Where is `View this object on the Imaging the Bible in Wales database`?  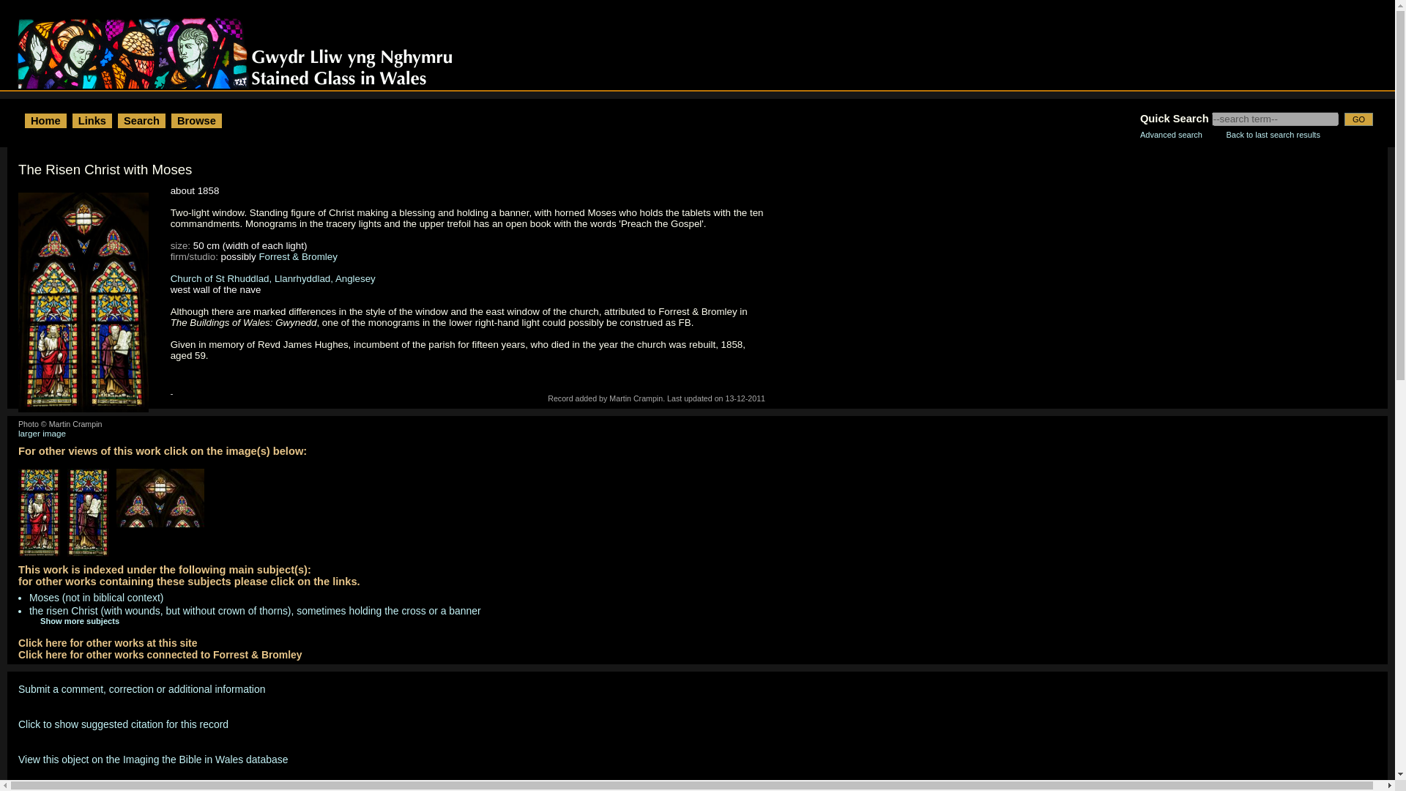
View this object on the Imaging the Bible in Wales database is located at coordinates (152, 760).